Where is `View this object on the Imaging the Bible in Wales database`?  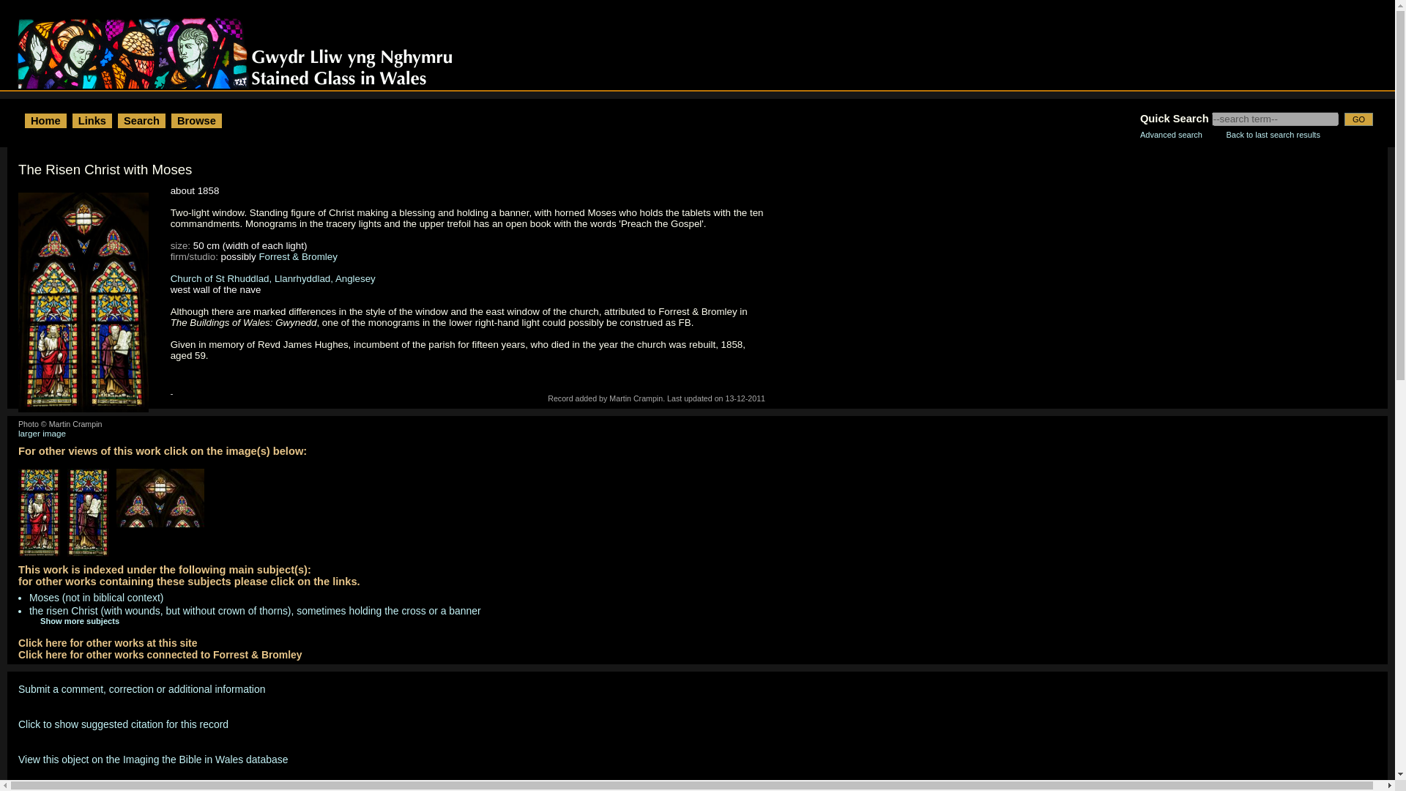
View this object on the Imaging the Bible in Wales database is located at coordinates (152, 760).